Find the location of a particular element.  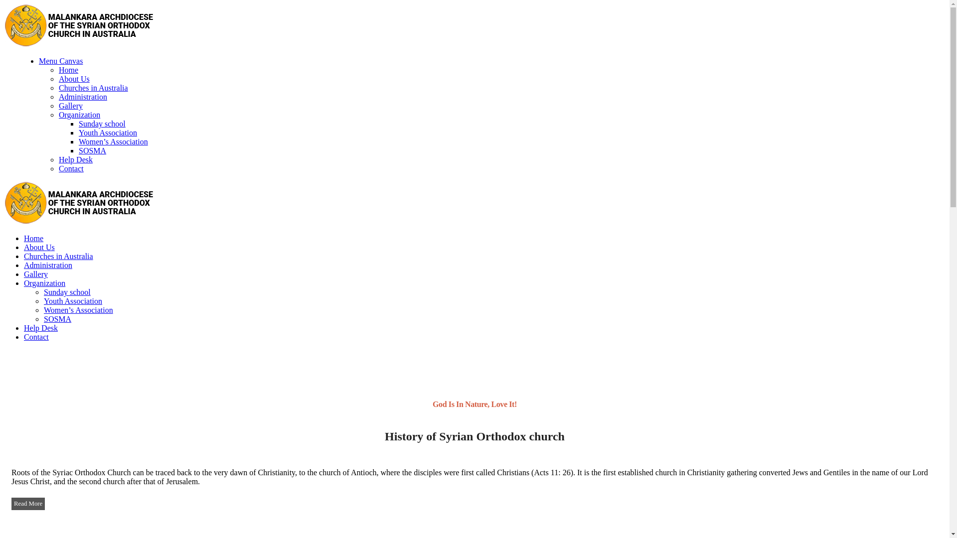

SOSMA is located at coordinates (58, 319).